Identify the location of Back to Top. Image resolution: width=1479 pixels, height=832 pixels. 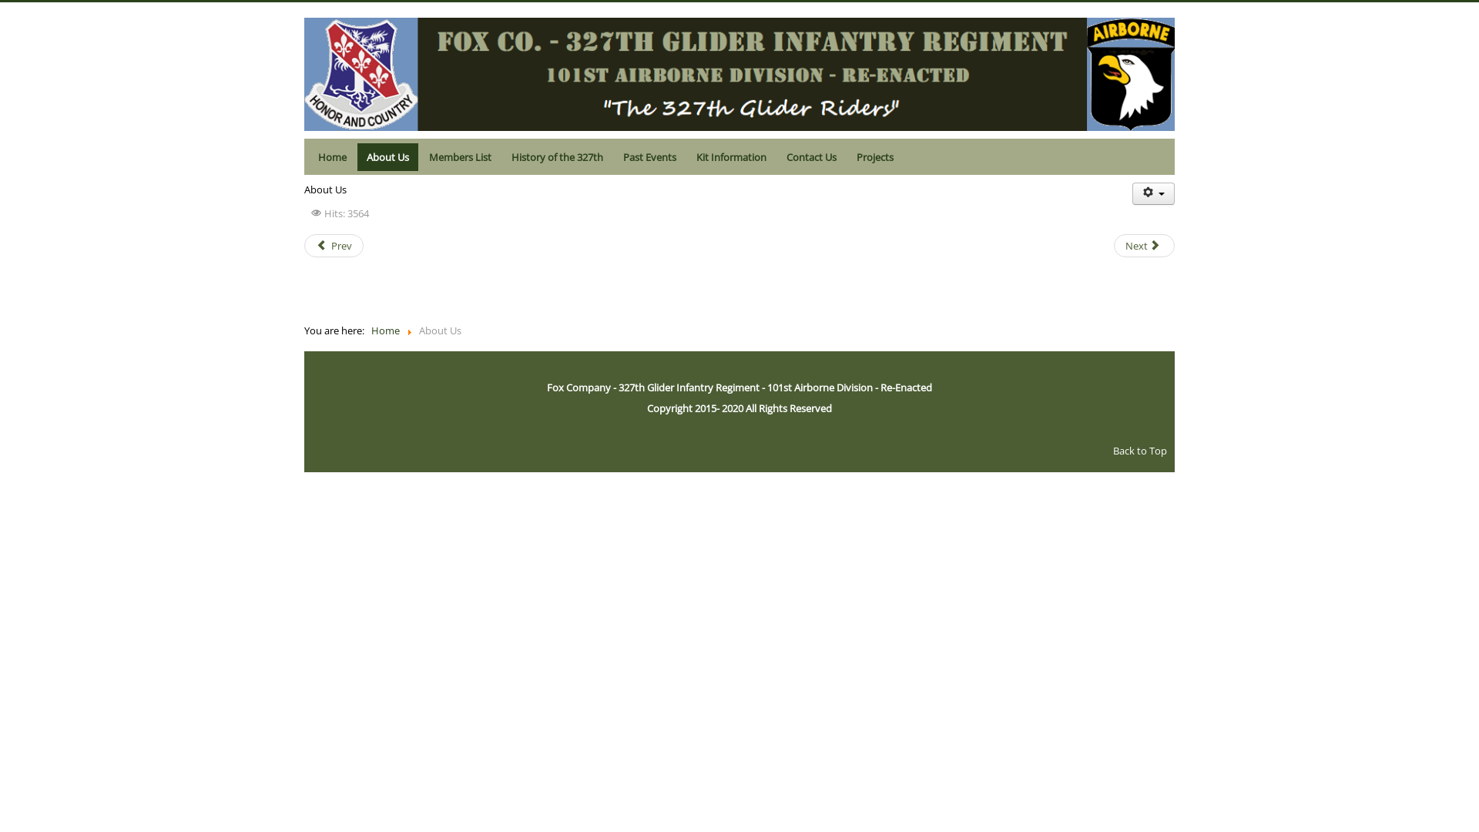
(1140, 451).